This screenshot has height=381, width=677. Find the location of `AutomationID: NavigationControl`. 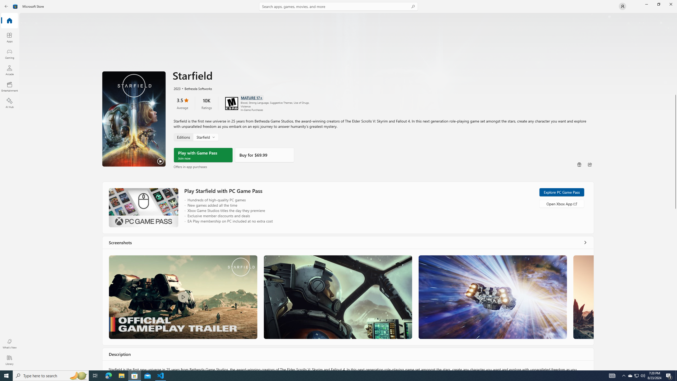

AutomationID: NavigationControl is located at coordinates (338, 185).